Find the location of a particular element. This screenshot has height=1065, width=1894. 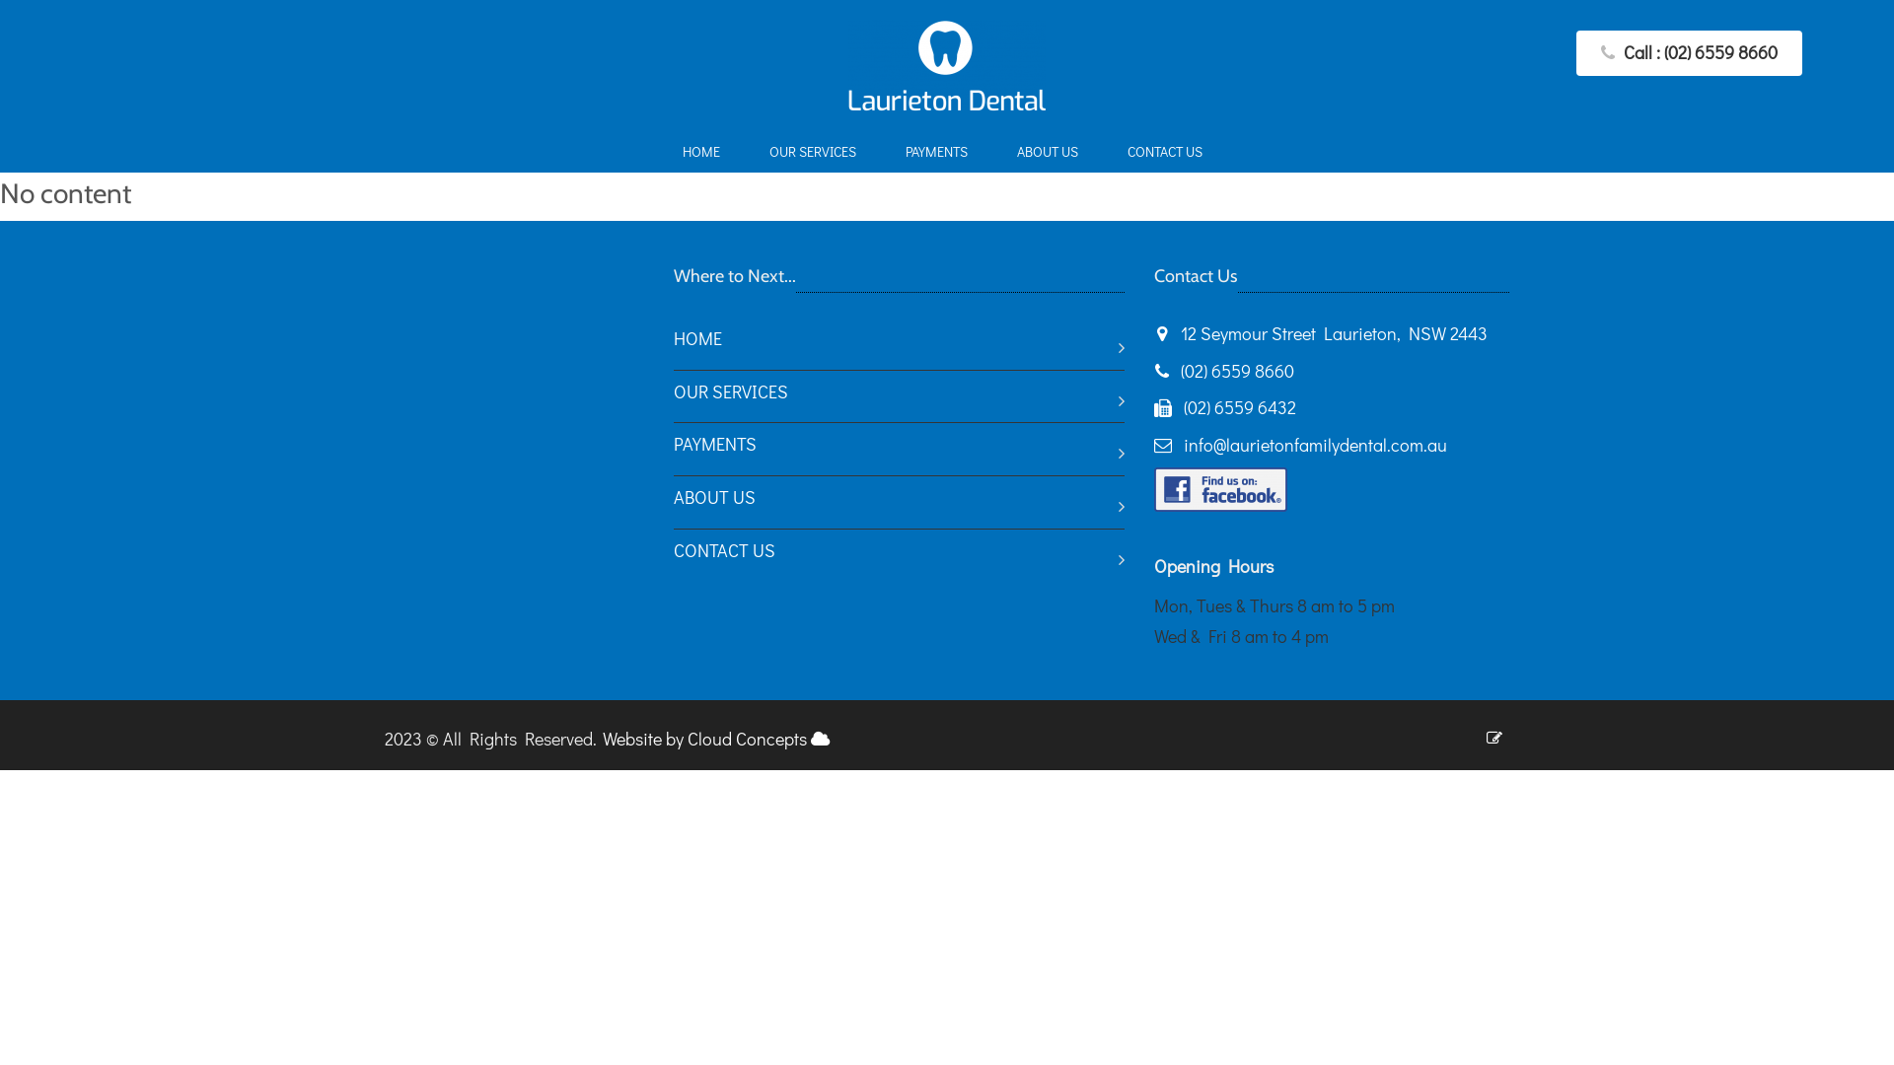

HOME is located at coordinates (706, 153).